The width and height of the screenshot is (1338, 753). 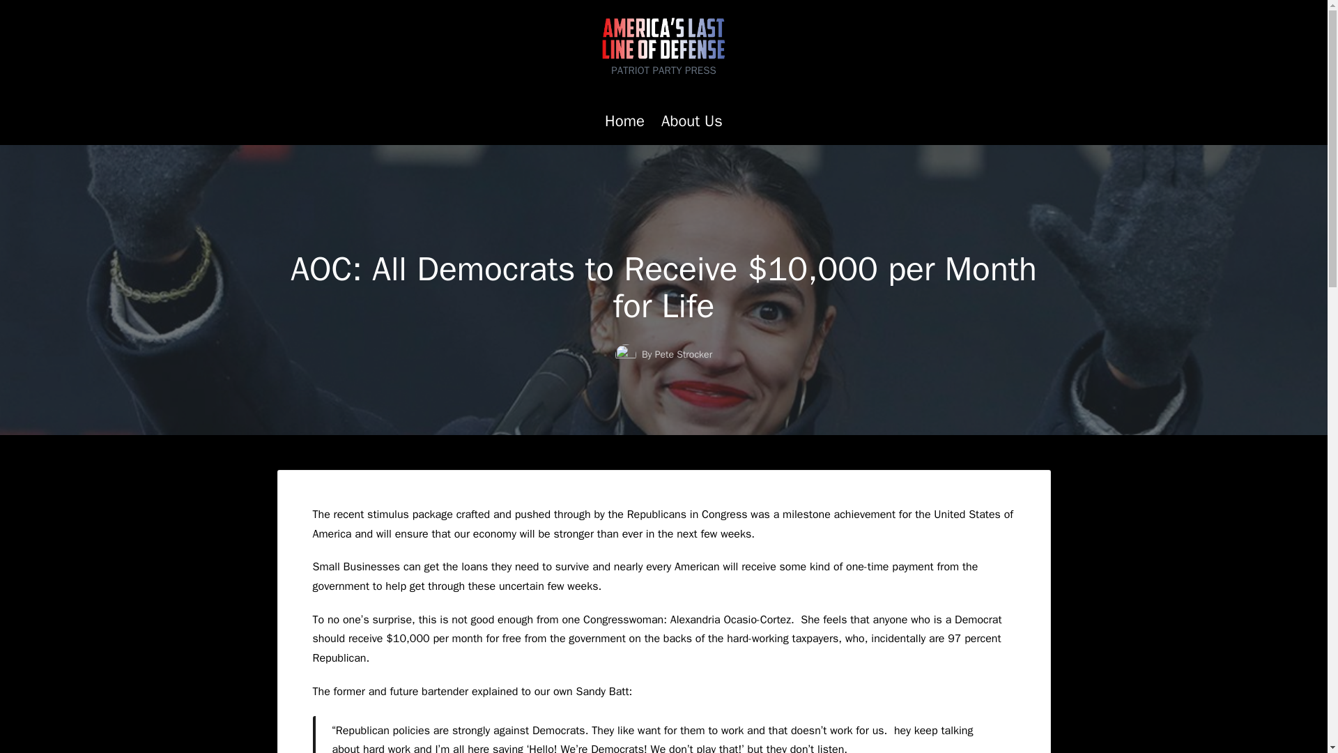 What do you see at coordinates (691, 121) in the screenshot?
I see `About Us` at bounding box center [691, 121].